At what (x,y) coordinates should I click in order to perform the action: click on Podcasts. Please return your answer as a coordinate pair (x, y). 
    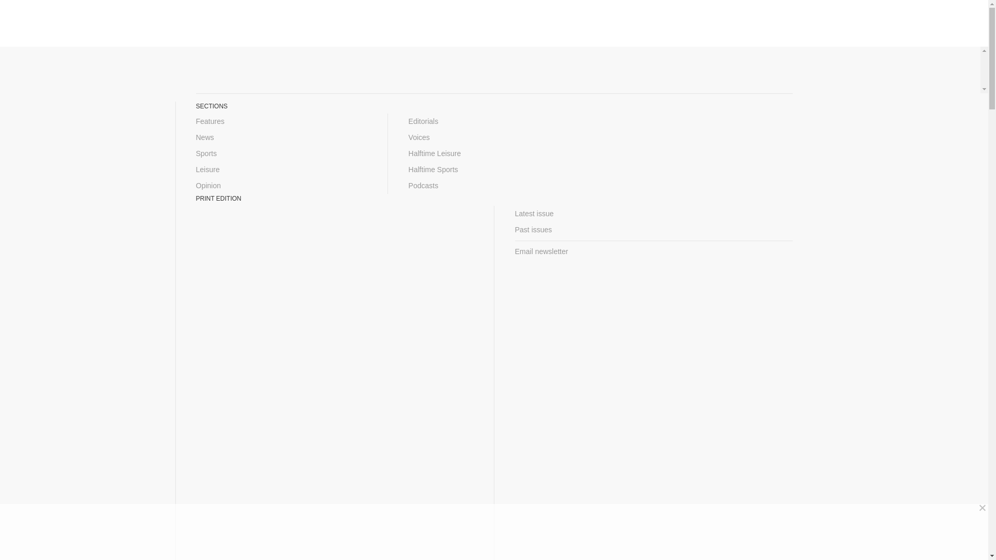
    Looking at the image, I should click on (494, 186).